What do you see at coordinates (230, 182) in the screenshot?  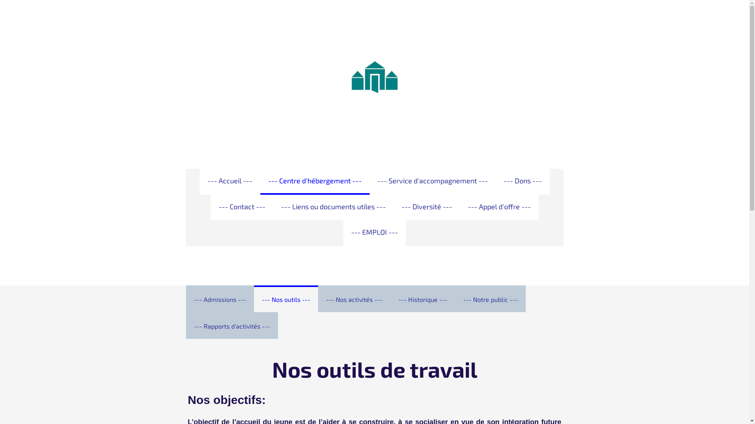 I see `--- Accueil ---` at bounding box center [230, 182].